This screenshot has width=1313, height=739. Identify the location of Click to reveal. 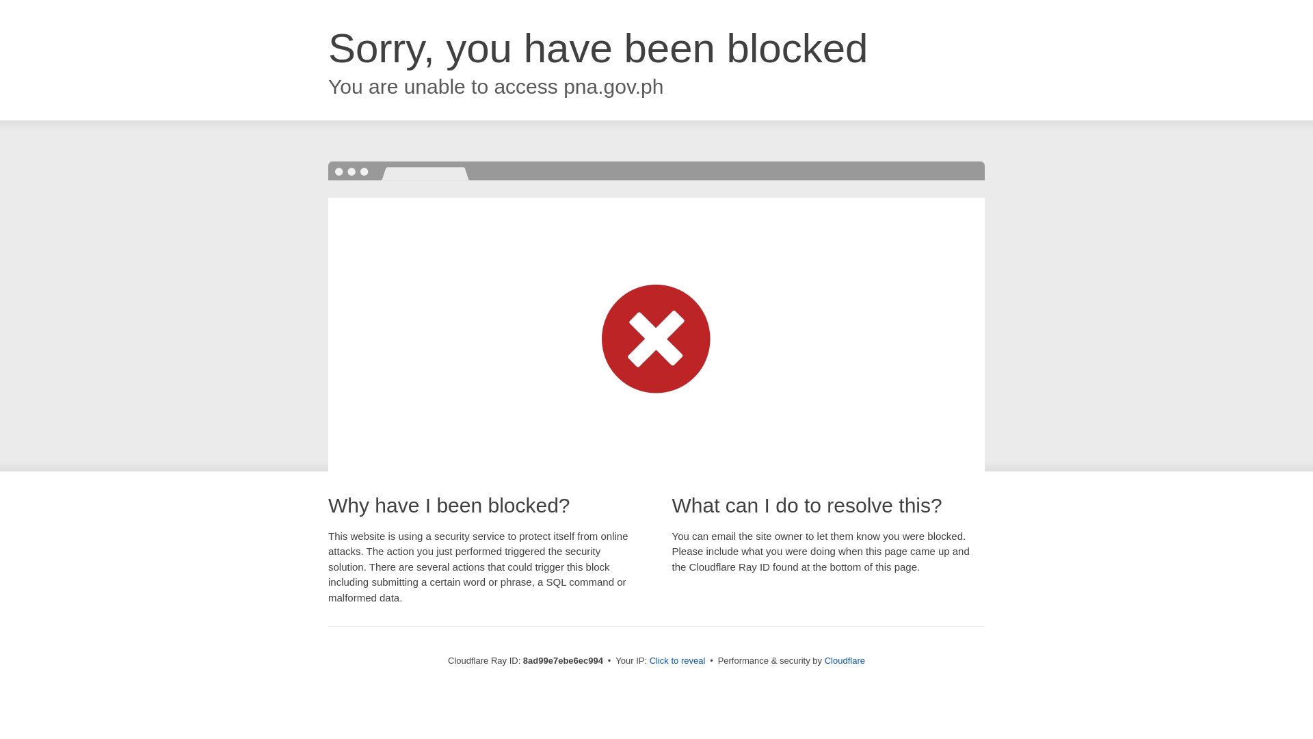
(678, 661).